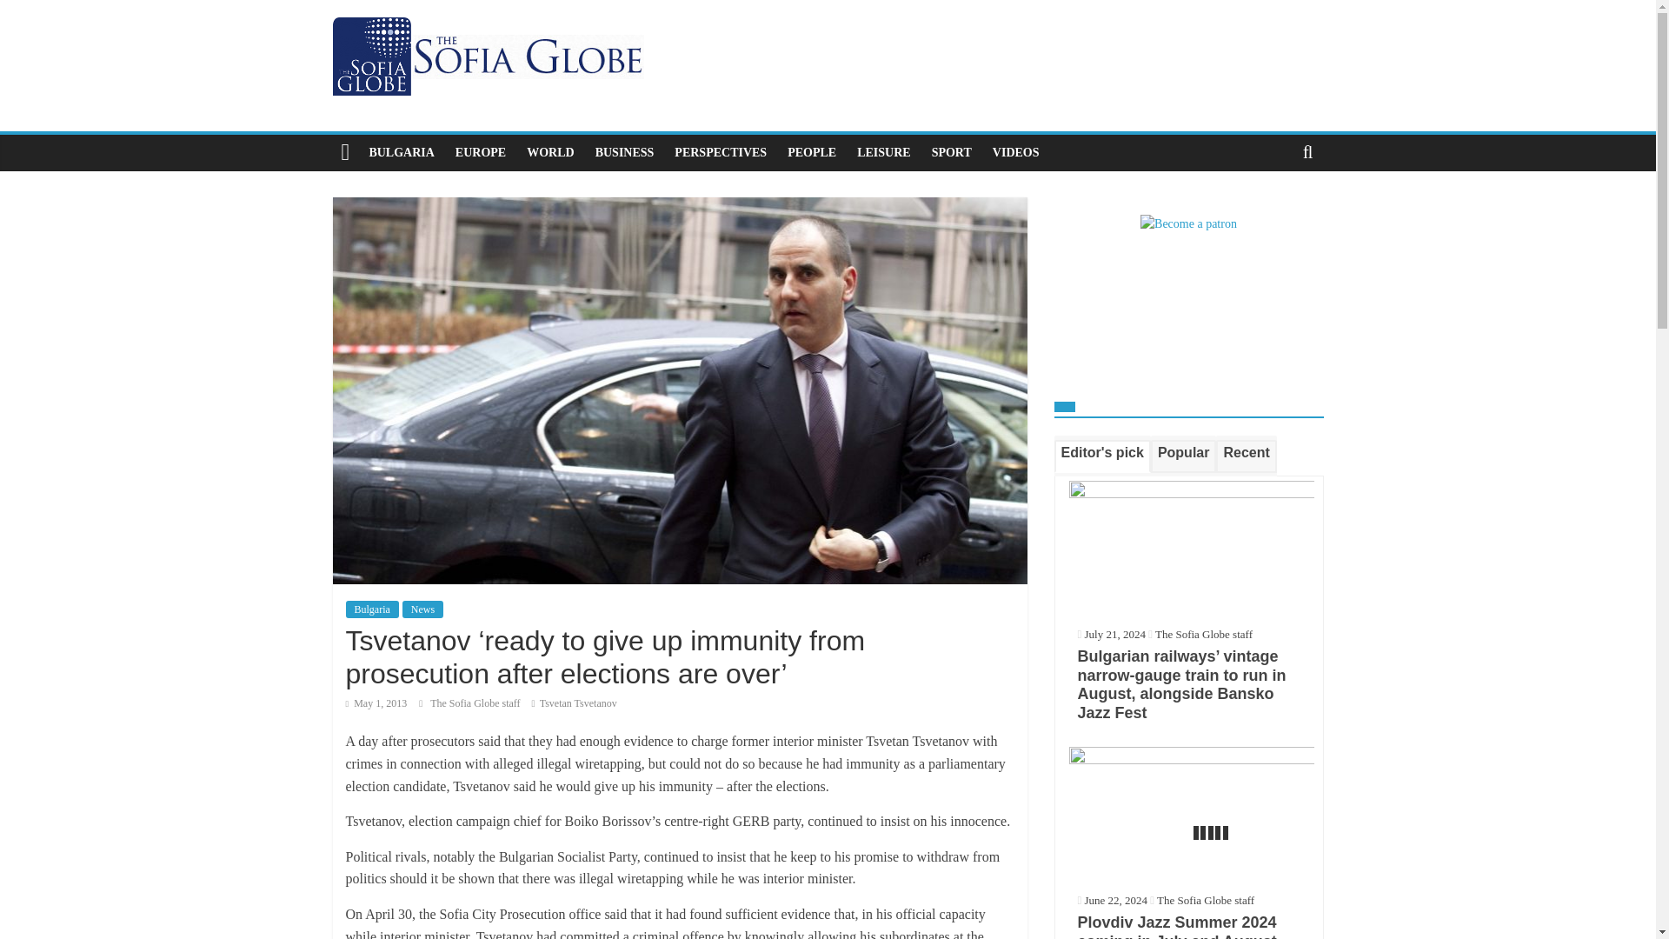 This screenshot has width=1669, height=939. I want to click on EUROPE, so click(480, 153).